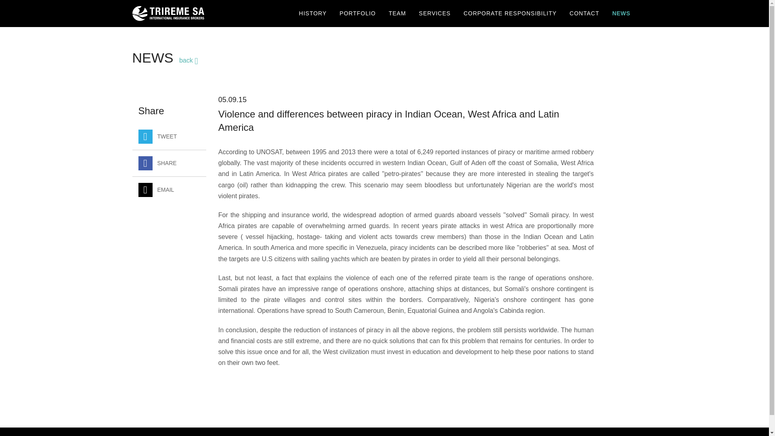 The width and height of the screenshot is (775, 436). Describe the element at coordinates (189, 61) in the screenshot. I see `back` at that location.